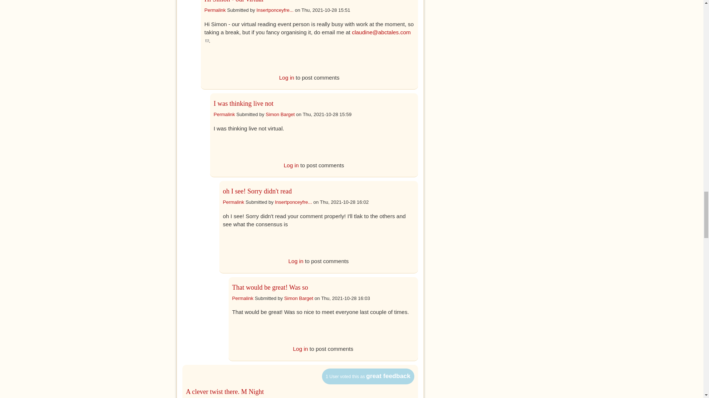 Image resolution: width=709 pixels, height=398 pixels. I want to click on View user profile., so click(280, 114).